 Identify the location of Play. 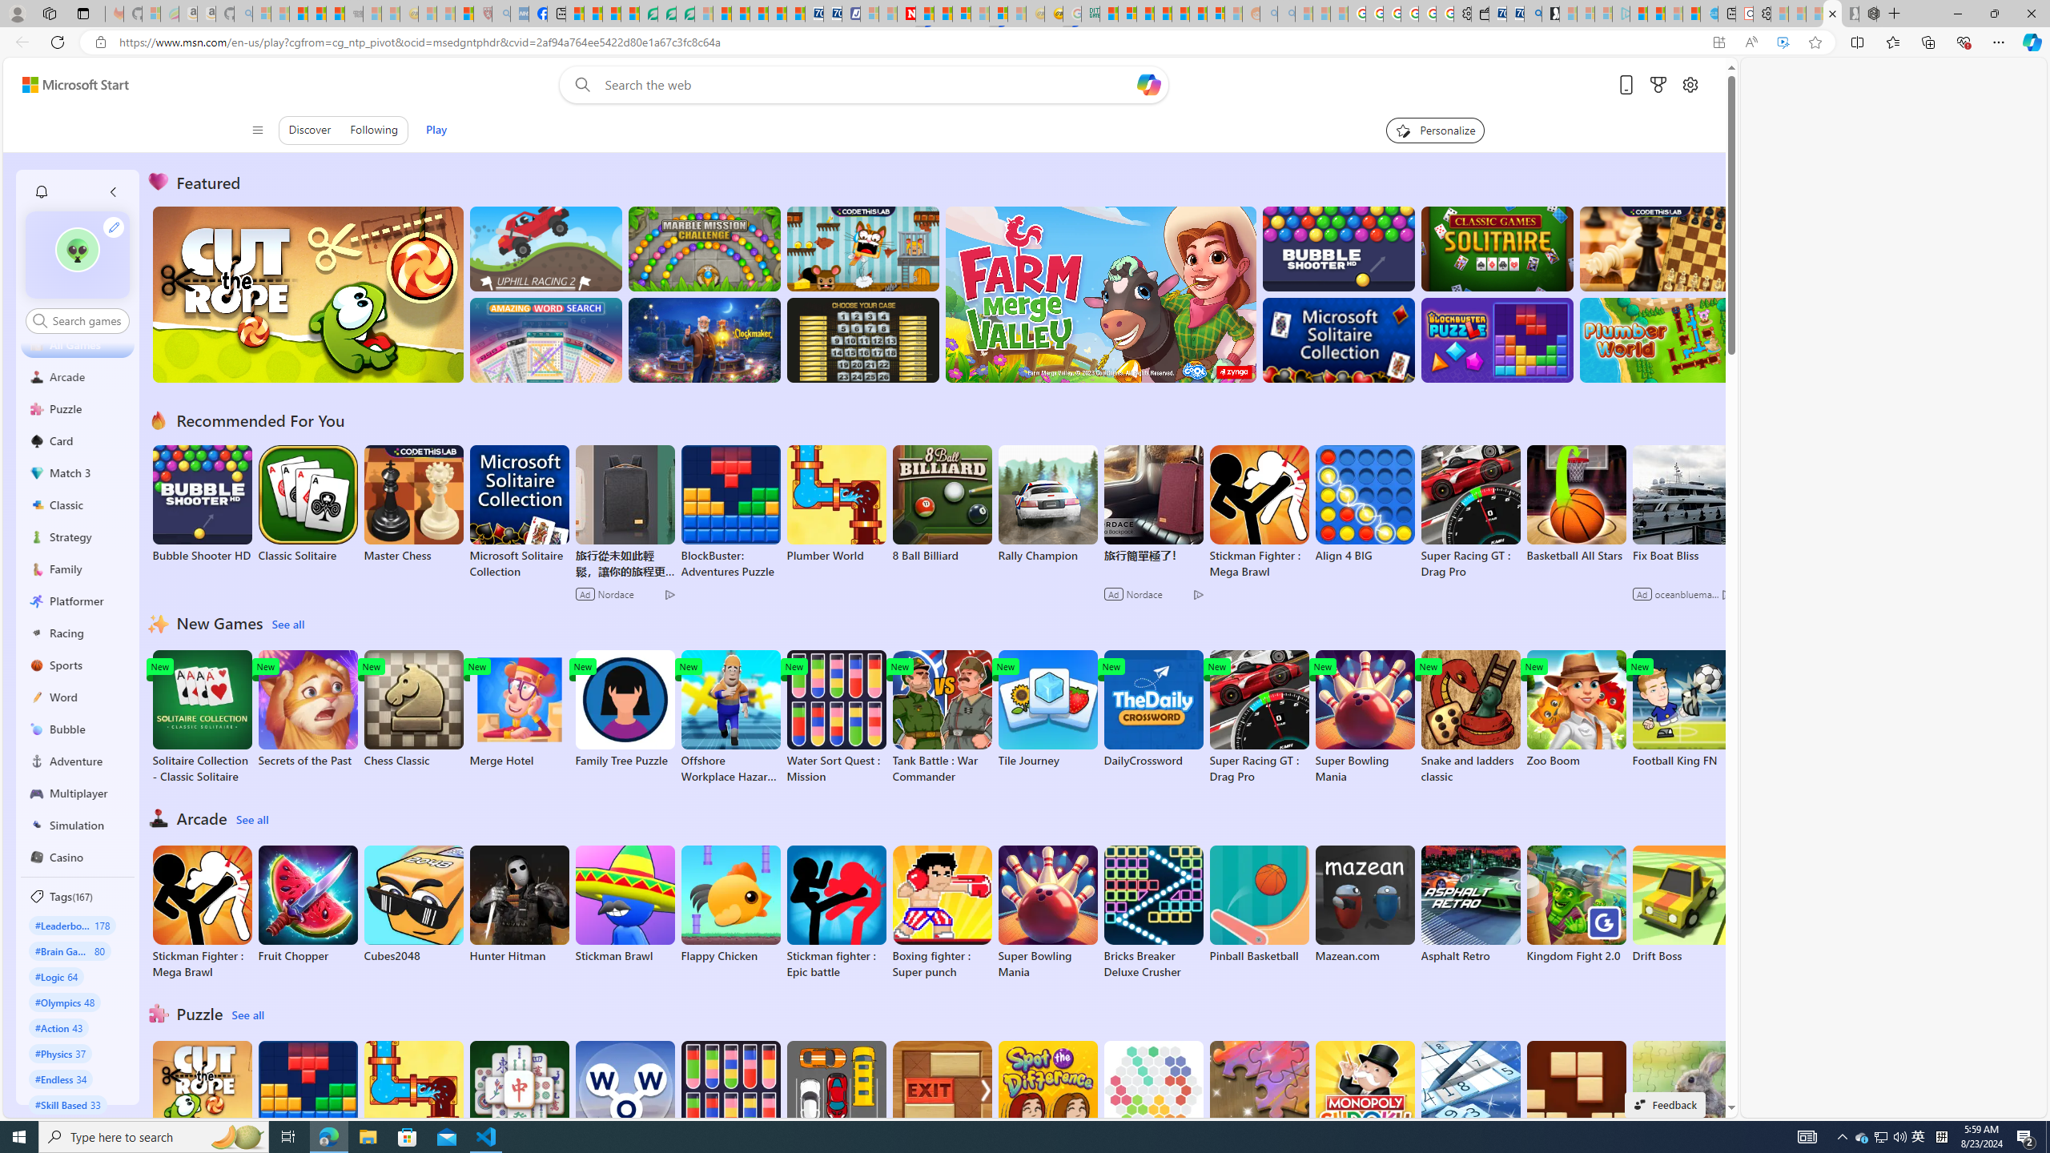
(436, 130).